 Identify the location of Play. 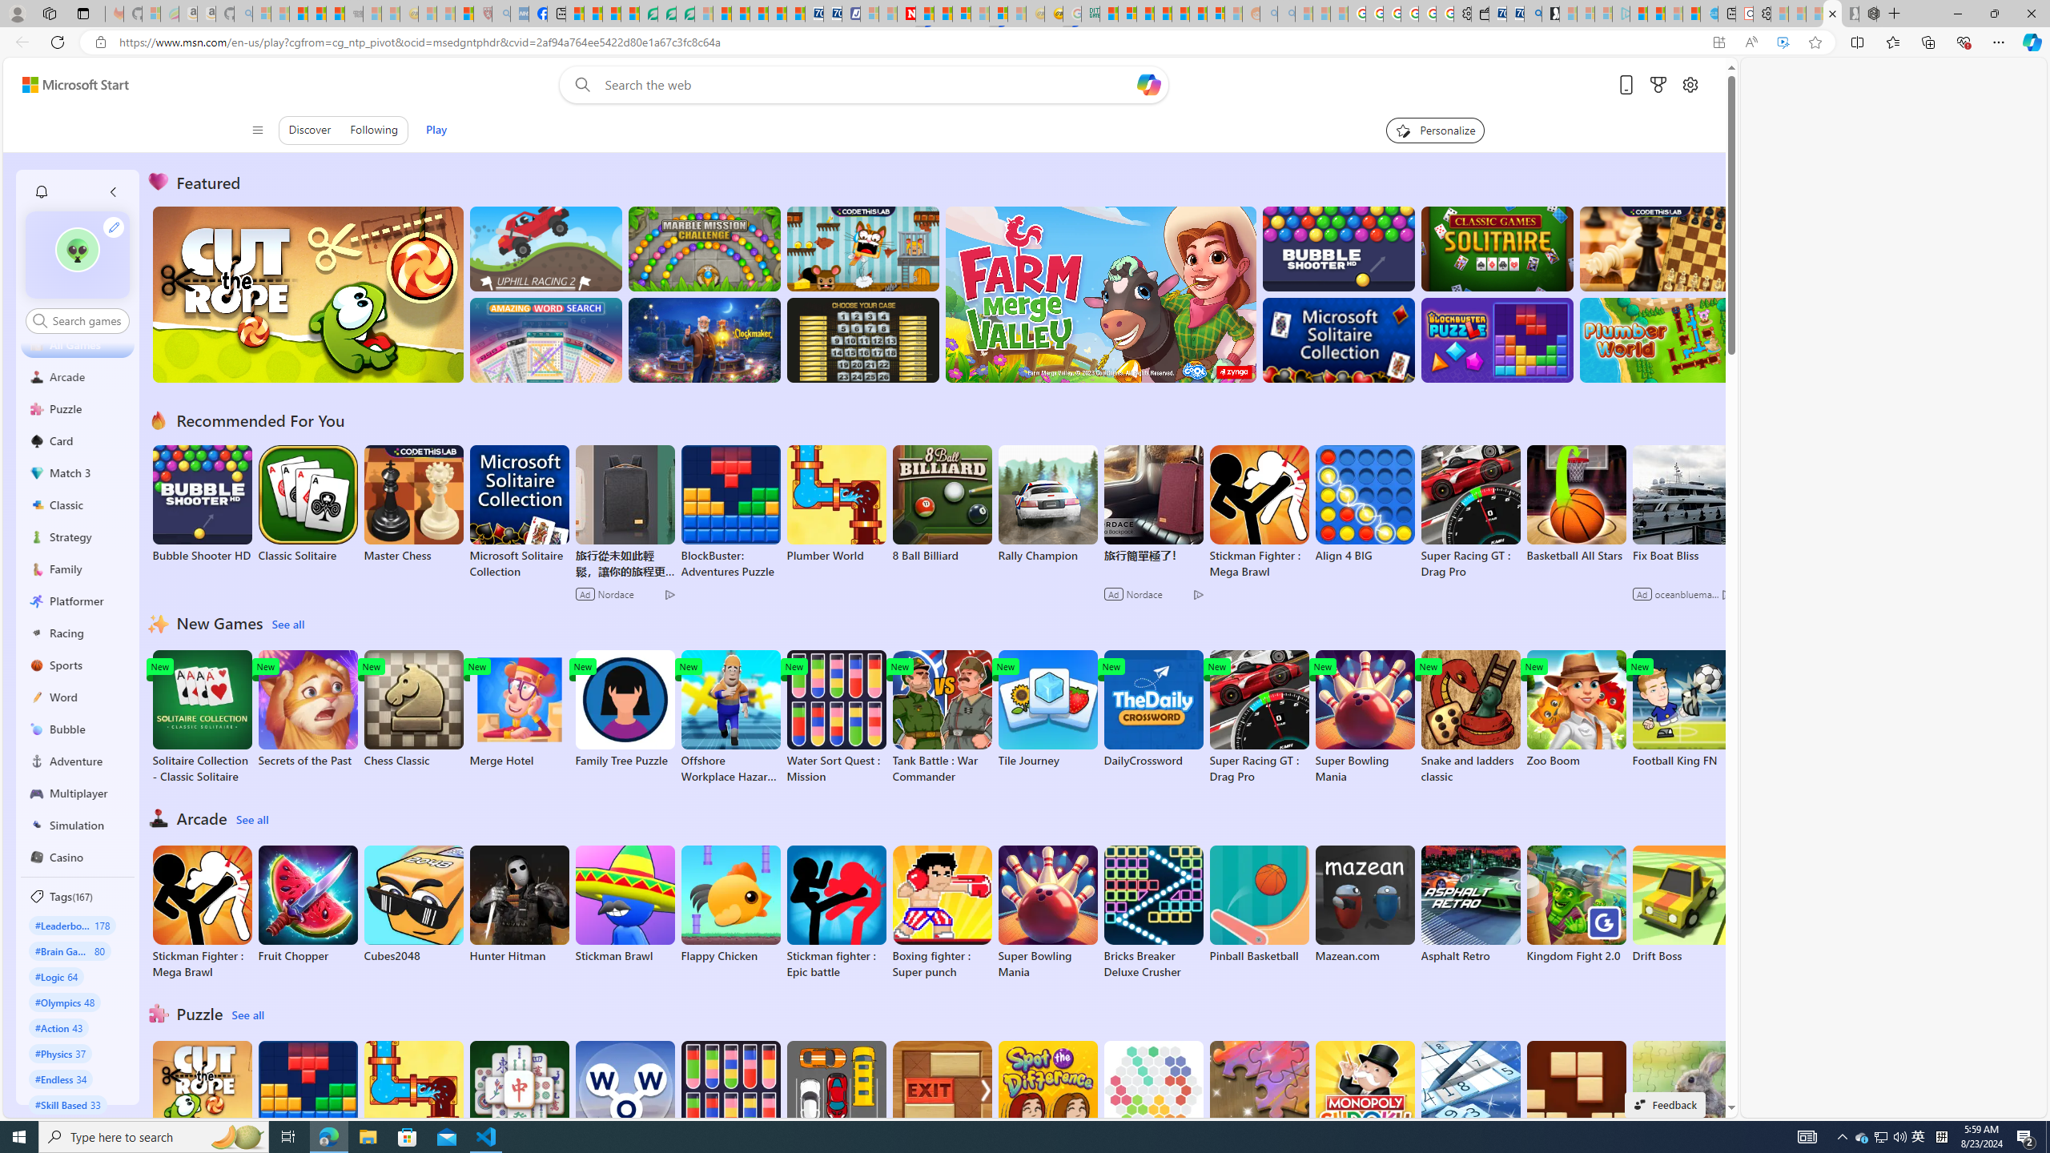
(436, 130).